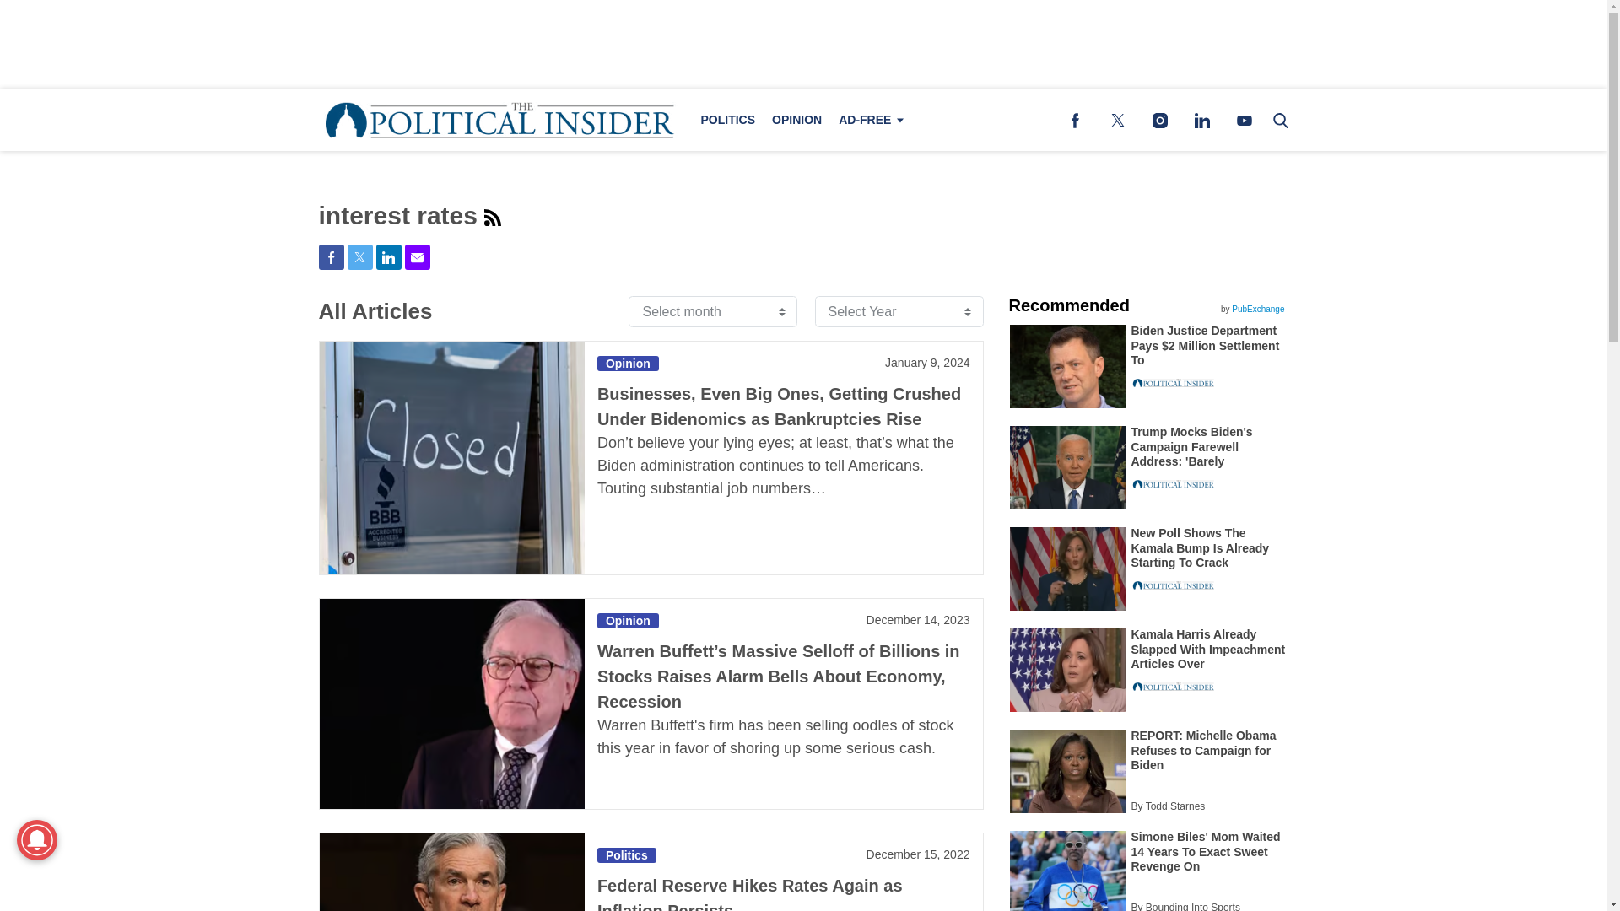 The width and height of the screenshot is (1620, 911). What do you see at coordinates (804, 44) in the screenshot?
I see `3rd party ad content` at bounding box center [804, 44].